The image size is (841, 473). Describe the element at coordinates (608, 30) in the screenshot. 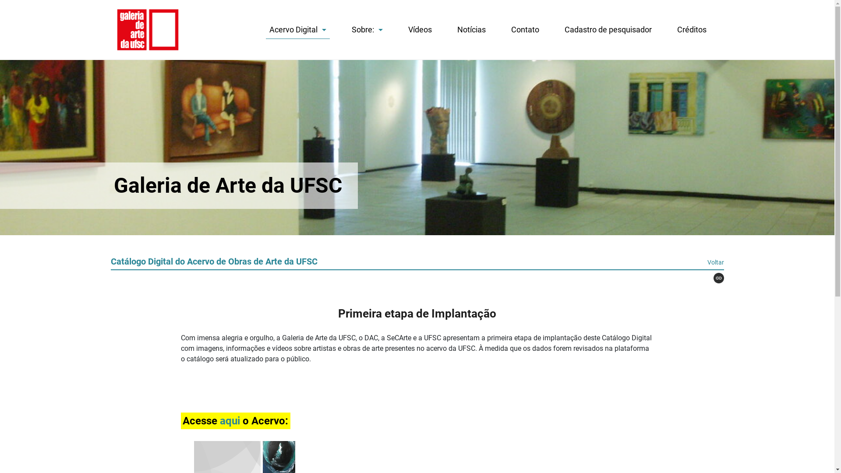

I see `Cadastro de pesquisador` at that location.